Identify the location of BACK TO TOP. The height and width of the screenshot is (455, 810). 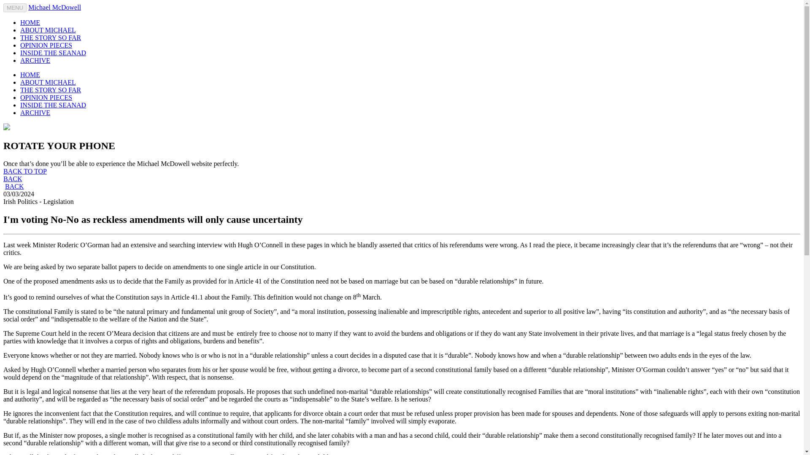
(25, 171).